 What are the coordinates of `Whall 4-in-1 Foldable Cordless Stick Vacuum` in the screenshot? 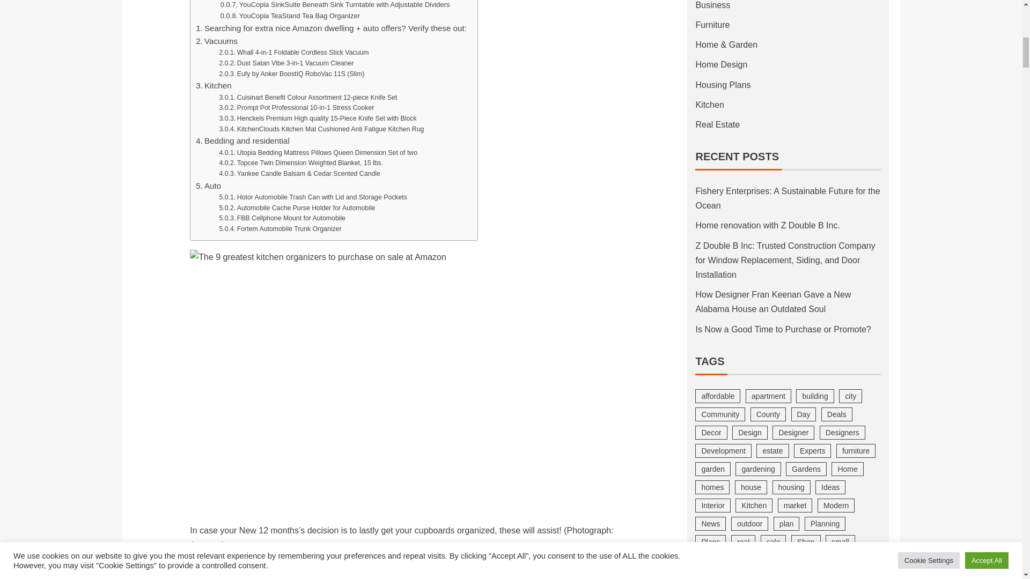 It's located at (294, 53).